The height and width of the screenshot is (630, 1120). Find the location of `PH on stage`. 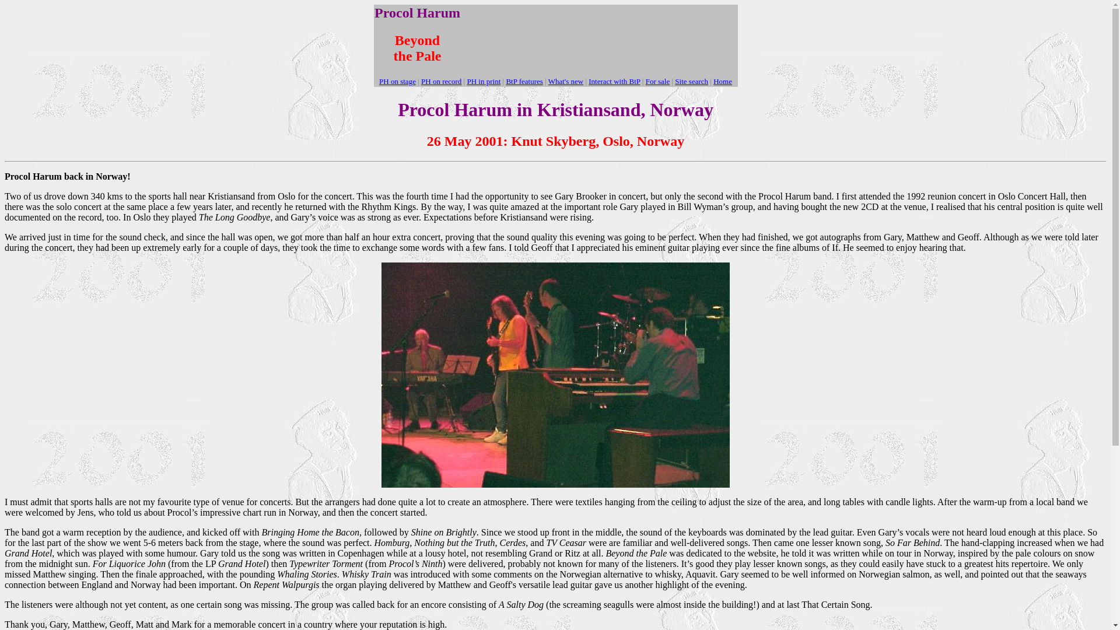

PH on stage is located at coordinates (397, 80).